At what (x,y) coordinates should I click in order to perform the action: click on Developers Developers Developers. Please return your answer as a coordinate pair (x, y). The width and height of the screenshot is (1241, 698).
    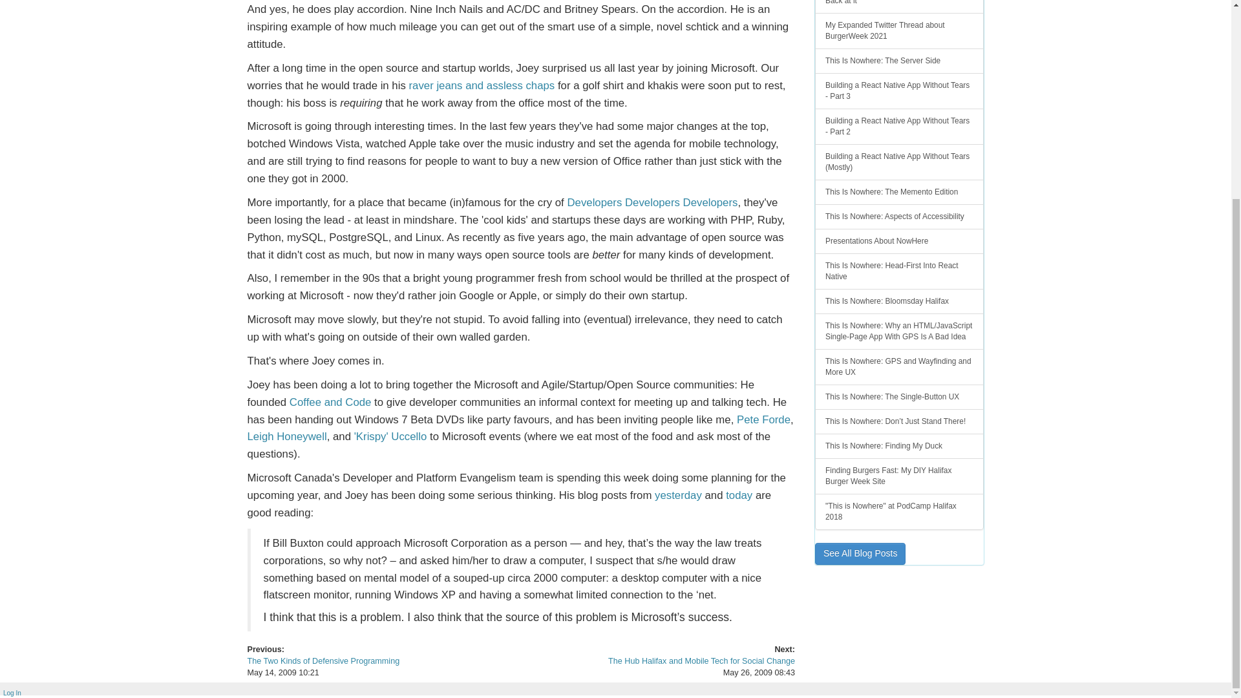
    Looking at the image, I should click on (652, 202).